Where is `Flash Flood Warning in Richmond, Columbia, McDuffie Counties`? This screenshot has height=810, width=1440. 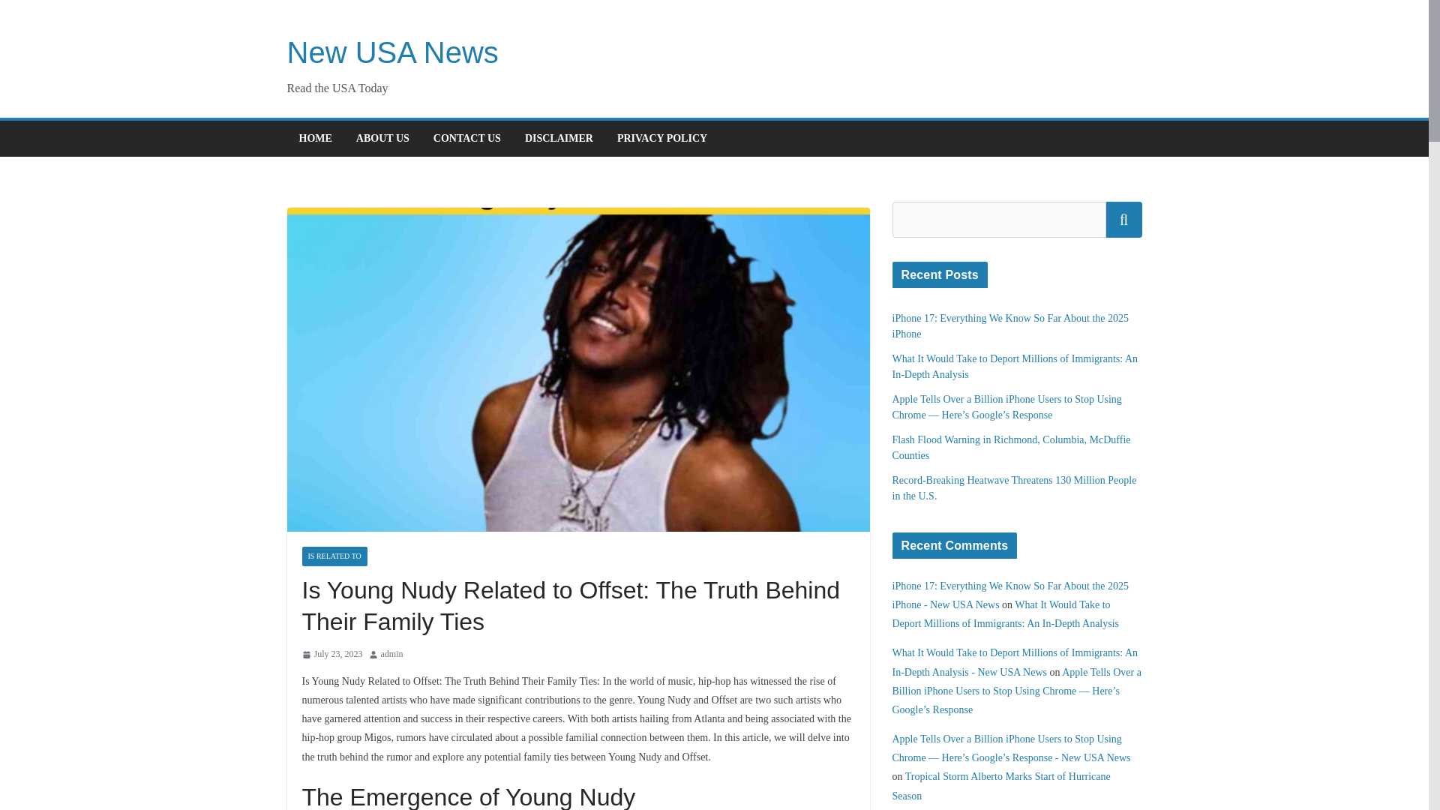 Flash Flood Warning in Richmond, Columbia, McDuffie Counties is located at coordinates (1011, 447).